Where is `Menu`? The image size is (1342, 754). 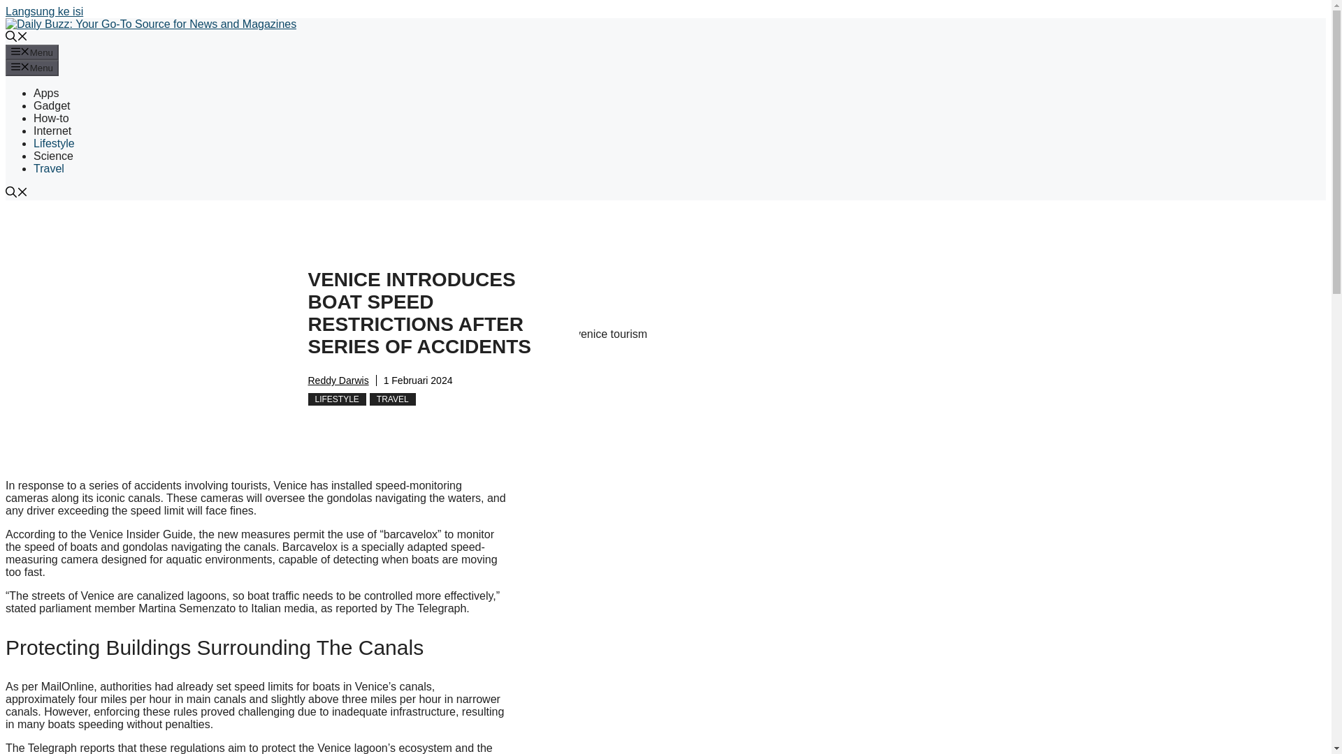
Menu is located at coordinates (32, 68).